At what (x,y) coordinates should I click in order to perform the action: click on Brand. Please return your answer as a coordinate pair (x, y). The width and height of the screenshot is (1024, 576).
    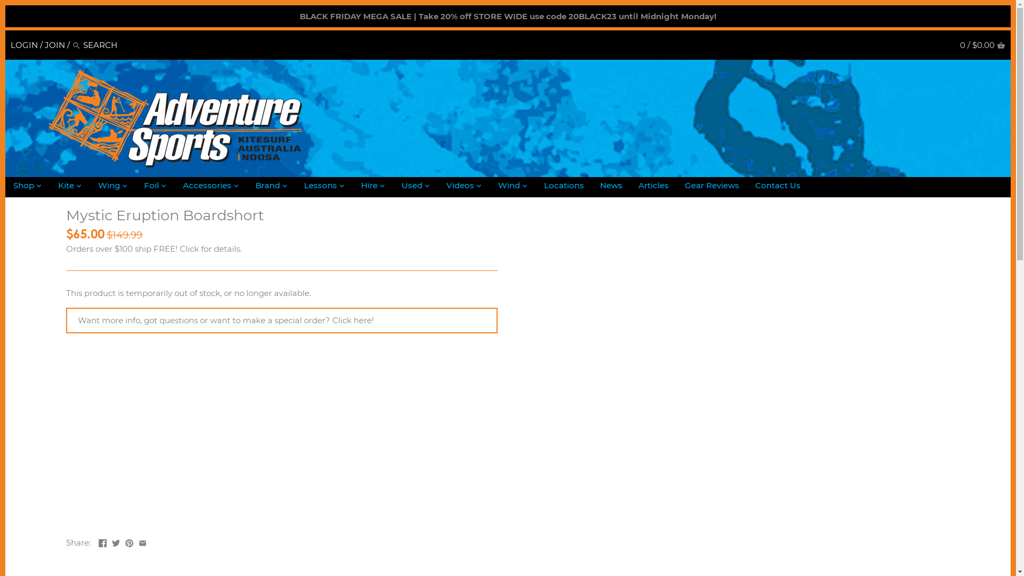
    Looking at the image, I should click on (268, 187).